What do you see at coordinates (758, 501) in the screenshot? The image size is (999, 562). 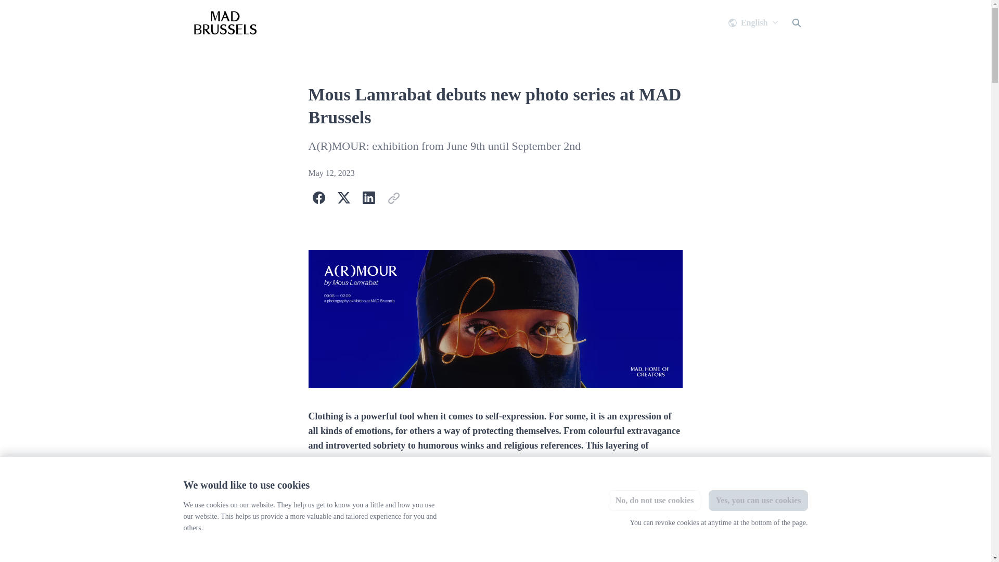 I see `Yes, you can use cookies` at bounding box center [758, 501].